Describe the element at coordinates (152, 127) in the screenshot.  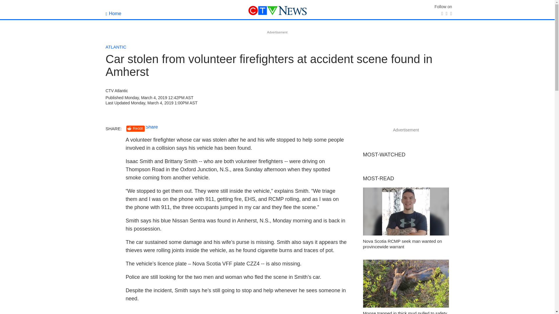
I see `Share` at that location.